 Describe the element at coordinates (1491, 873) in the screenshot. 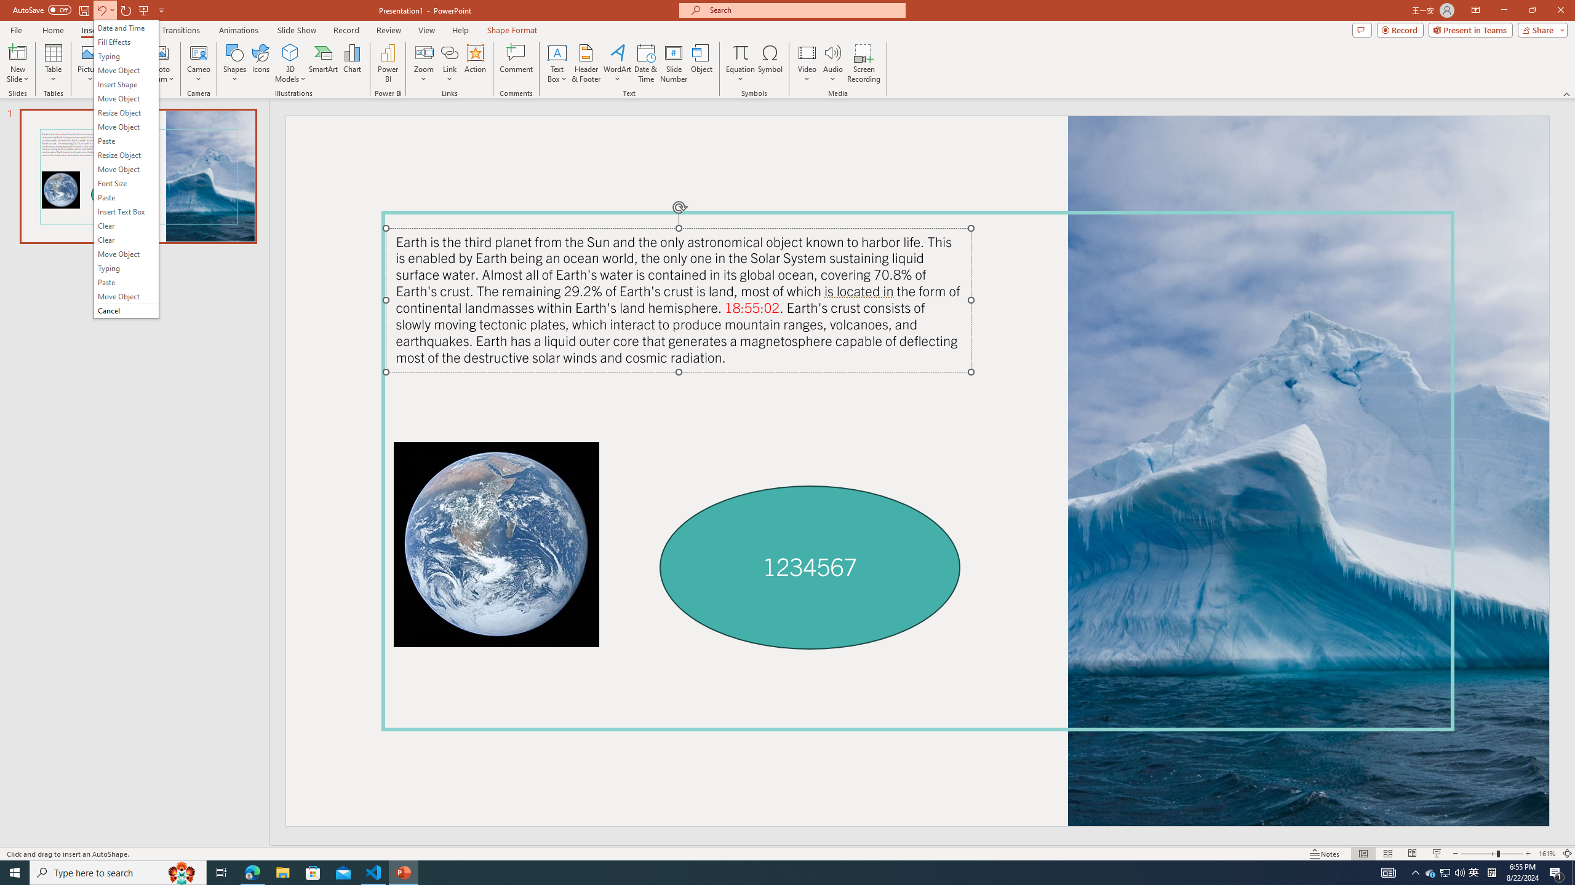

I see `Tray Input Indicator - Chinese (Simplified, China)` at that location.